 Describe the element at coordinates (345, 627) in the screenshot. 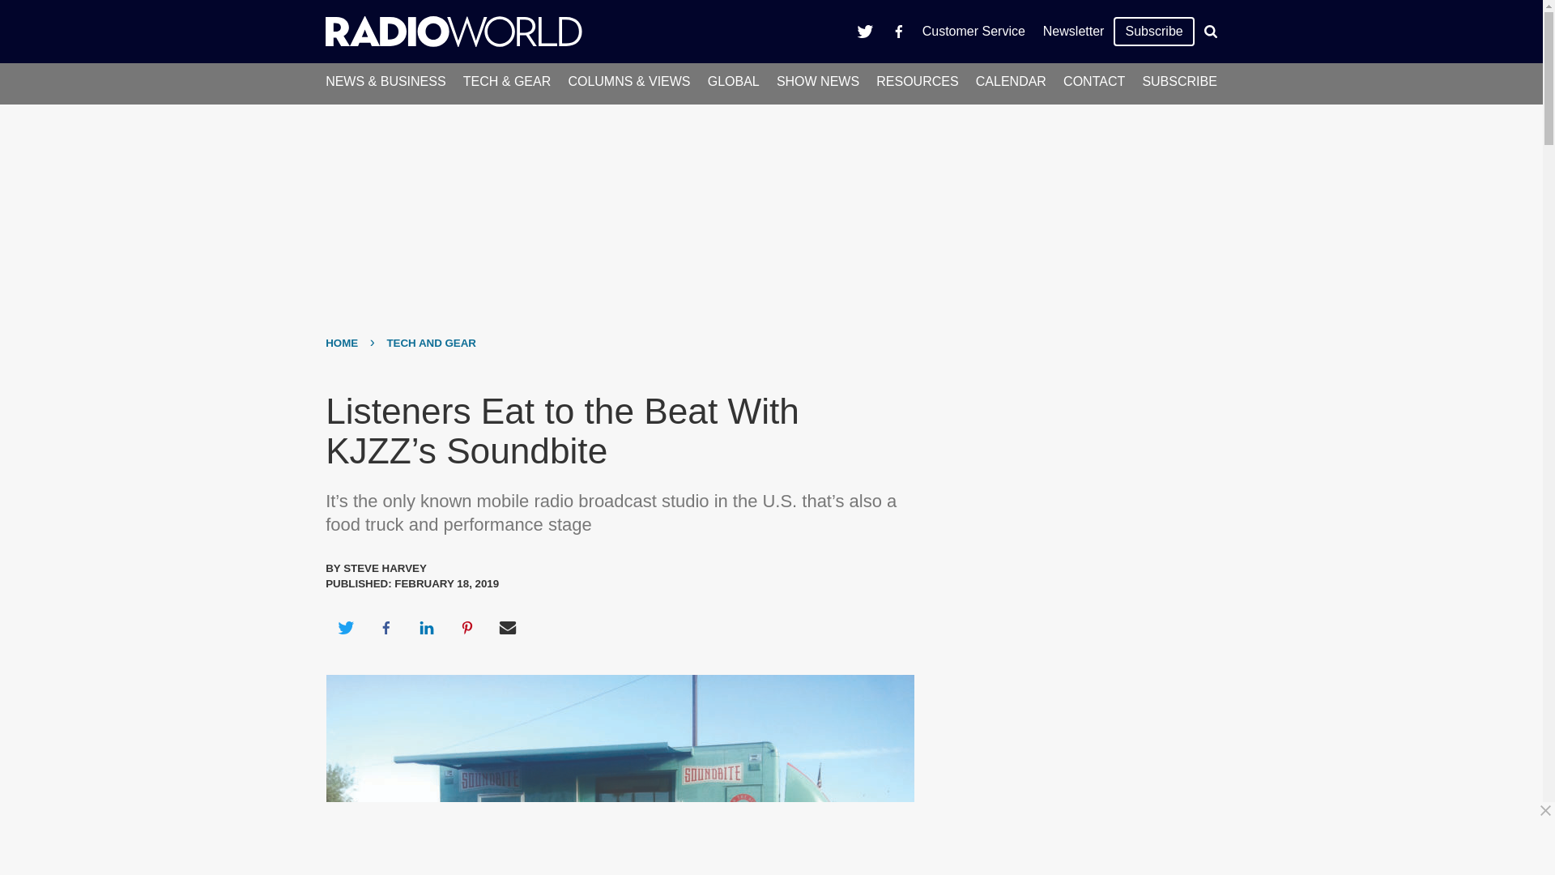

I see `Share on Twitter` at that location.